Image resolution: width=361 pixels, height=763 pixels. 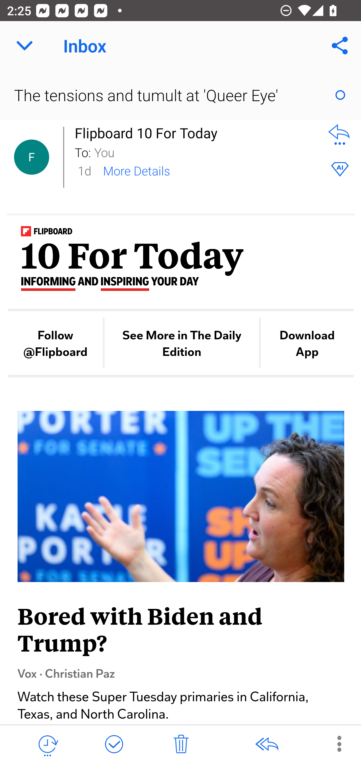 I want to click on Share, so click(x=340, y=46).